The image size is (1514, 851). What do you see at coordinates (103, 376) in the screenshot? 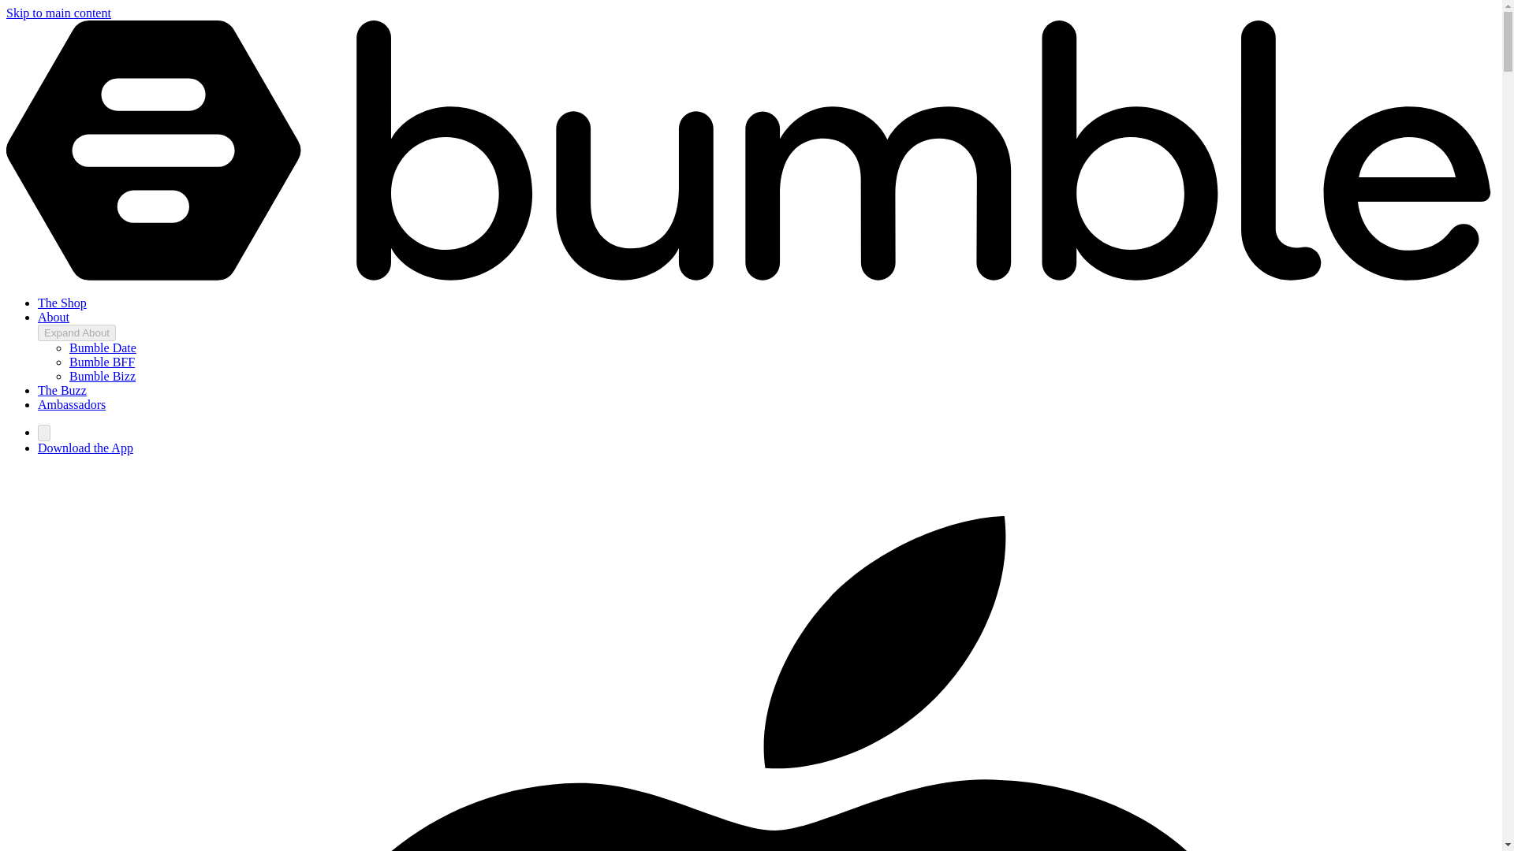
I see `Bumble Bizz` at bounding box center [103, 376].